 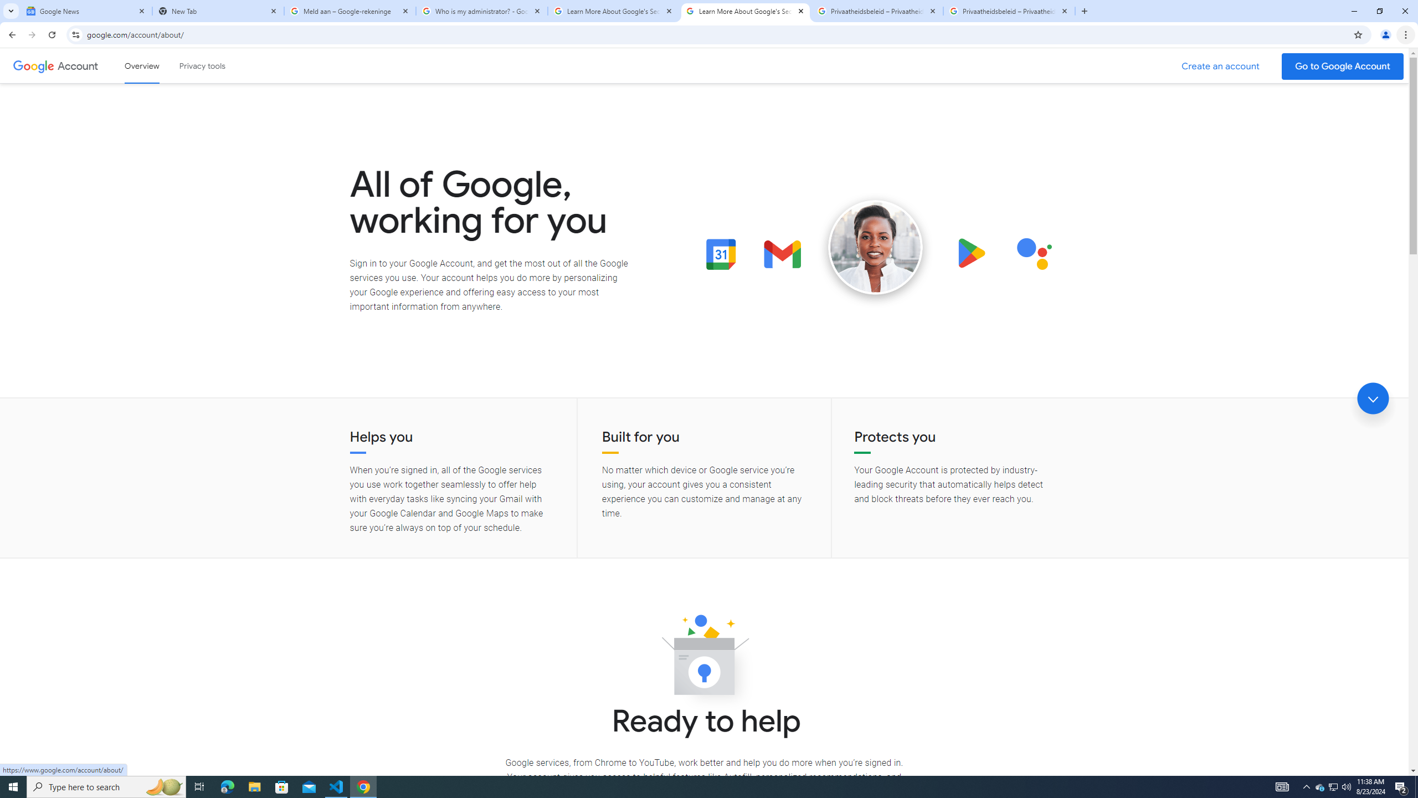 I want to click on Who is my administrator? - Google Account Help, so click(x=482, y=11).